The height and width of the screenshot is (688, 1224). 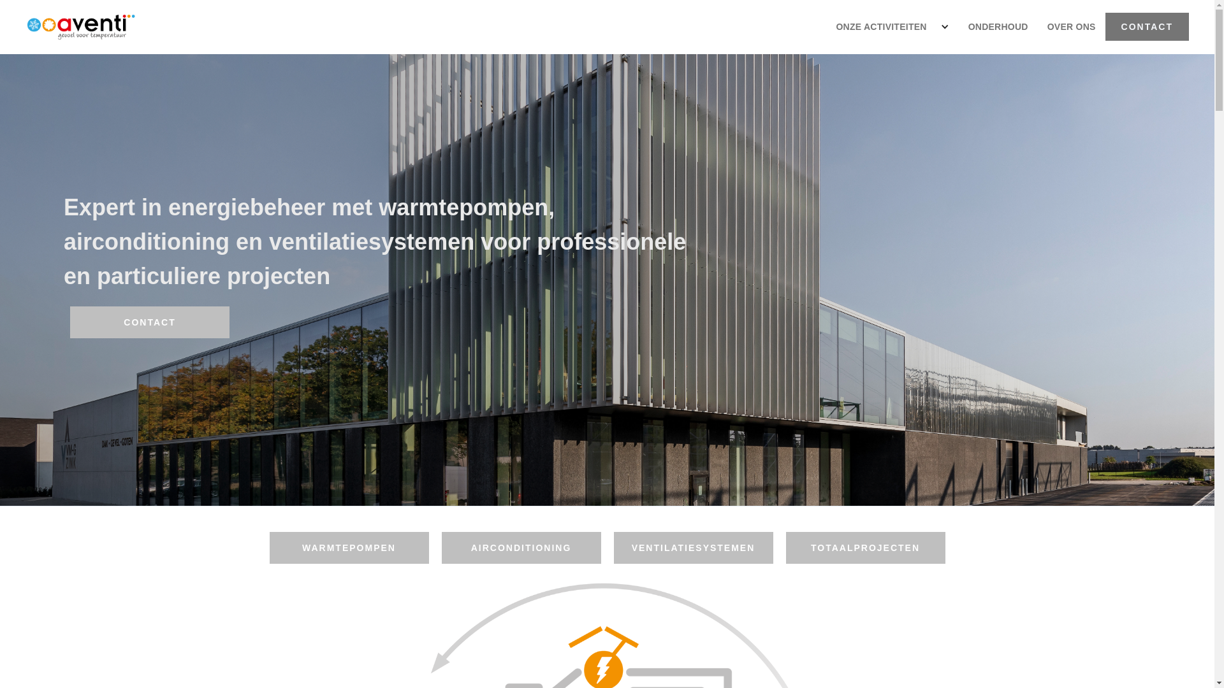 I want to click on WARMTEPOMPEN, so click(x=349, y=548).